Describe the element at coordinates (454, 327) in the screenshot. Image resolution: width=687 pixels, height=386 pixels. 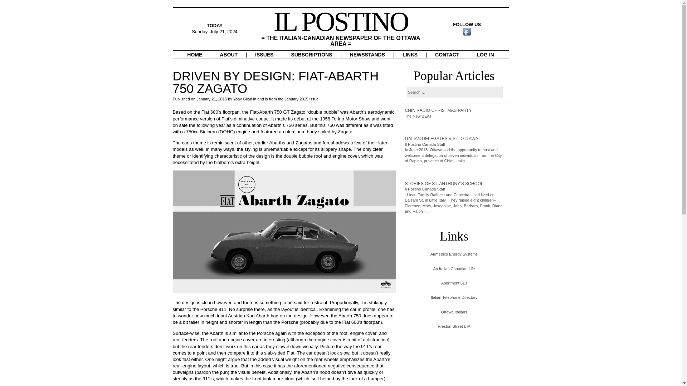
I see `Preston Street BIA` at that location.